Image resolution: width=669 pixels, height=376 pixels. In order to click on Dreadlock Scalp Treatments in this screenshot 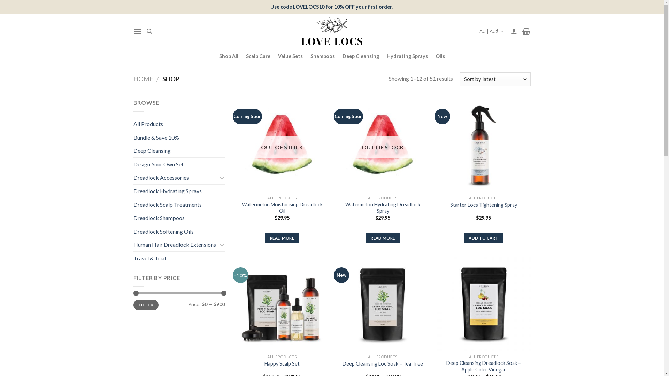, I will do `click(179, 205)`.